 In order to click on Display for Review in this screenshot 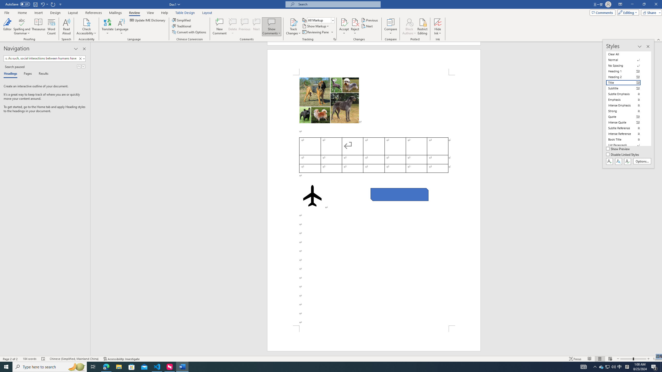, I will do `click(321, 20)`.